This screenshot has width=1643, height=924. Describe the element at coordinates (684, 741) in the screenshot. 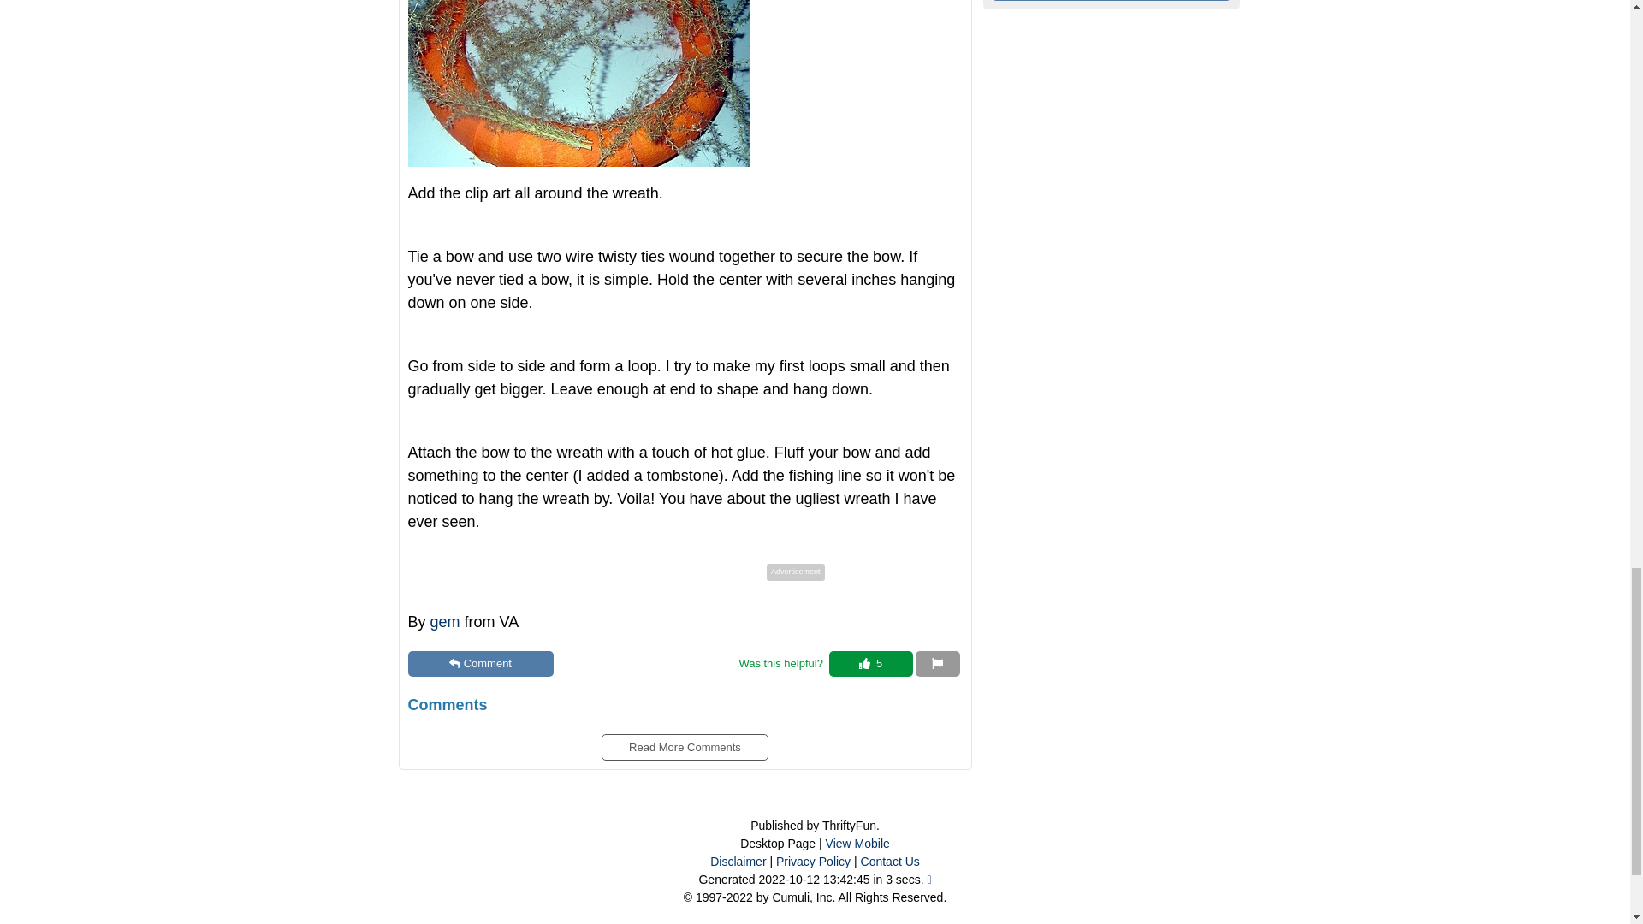

I see `Read More Comments` at that location.